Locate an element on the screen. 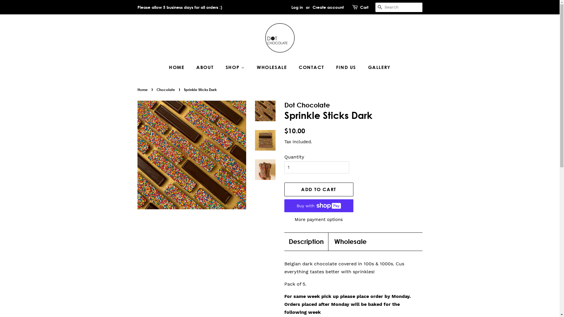 The height and width of the screenshot is (317, 564). SEARCH is located at coordinates (380, 8).